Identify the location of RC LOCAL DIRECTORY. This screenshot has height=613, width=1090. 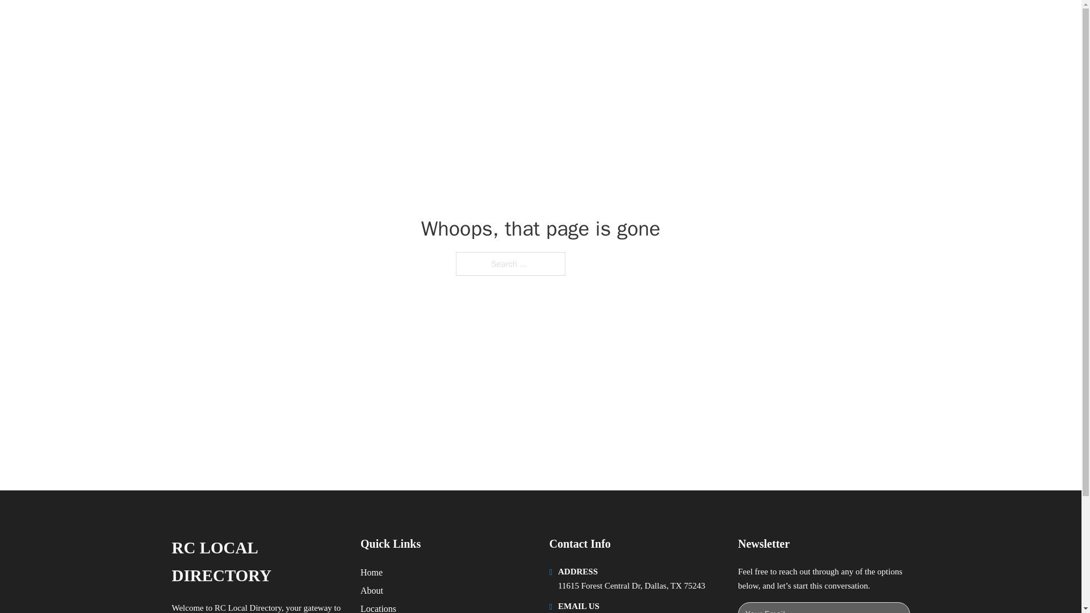
(257, 562).